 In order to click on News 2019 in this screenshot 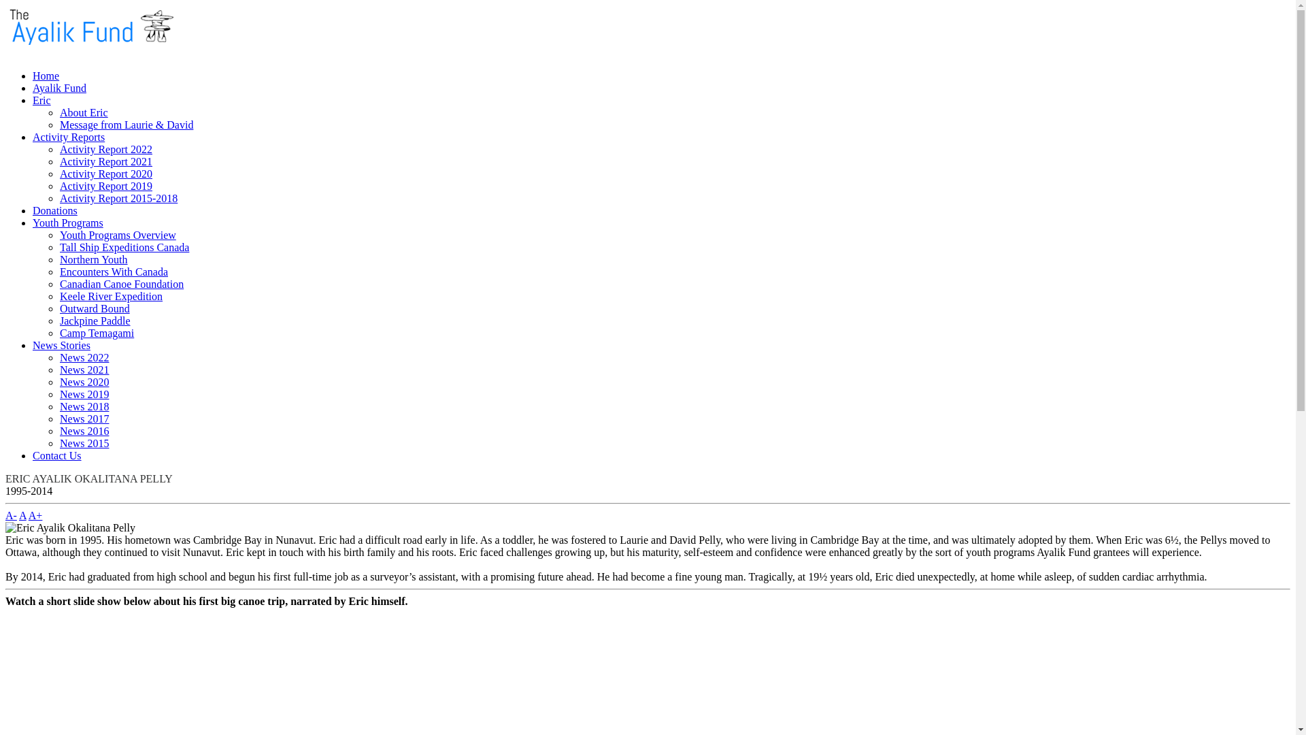, I will do `click(84, 395)`.